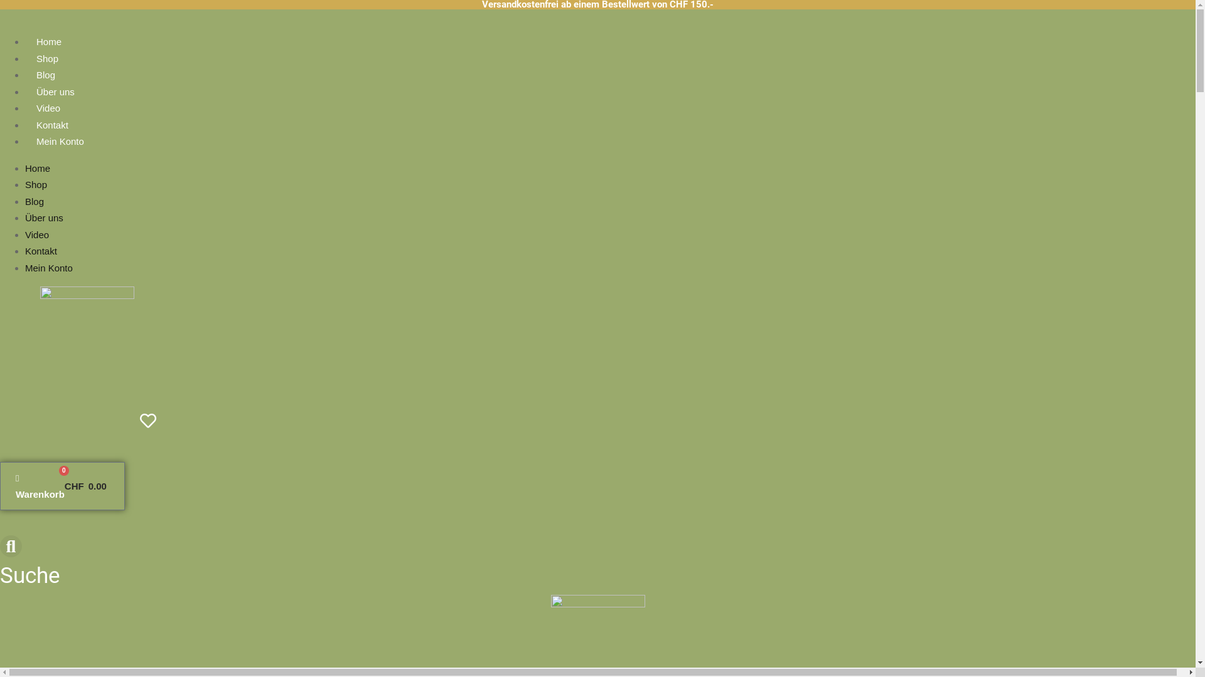 Image resolution: width=1205 pixels, height=677 pixels. I want to click on Video, so click(37, 234).